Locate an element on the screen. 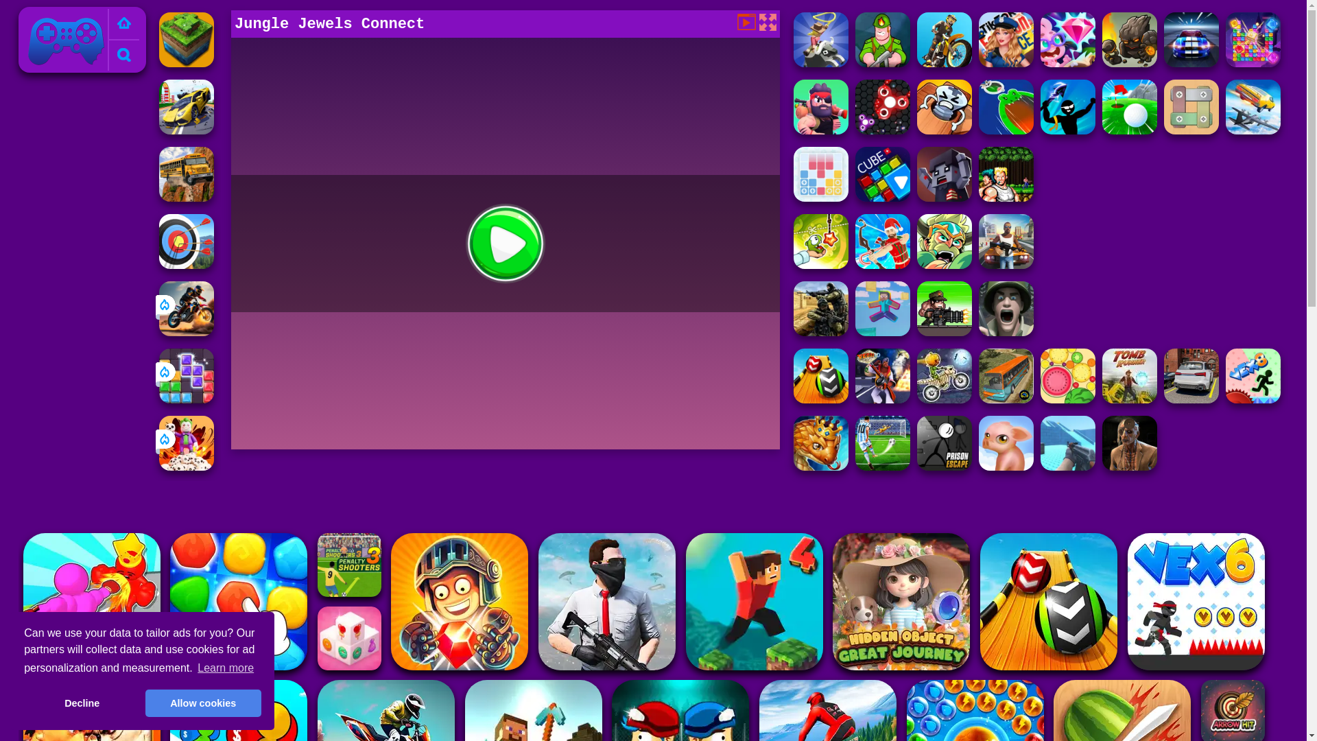 The image size is (1317, 741). Rodeo Stampede is located at coordinates (820, 63).